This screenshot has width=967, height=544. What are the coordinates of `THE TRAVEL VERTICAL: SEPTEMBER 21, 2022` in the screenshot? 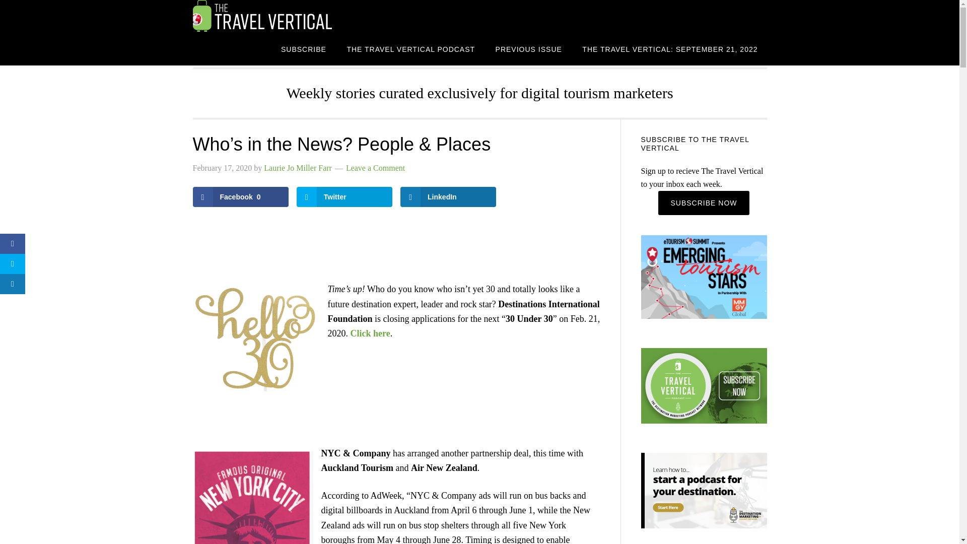 It's located at (670, 48).